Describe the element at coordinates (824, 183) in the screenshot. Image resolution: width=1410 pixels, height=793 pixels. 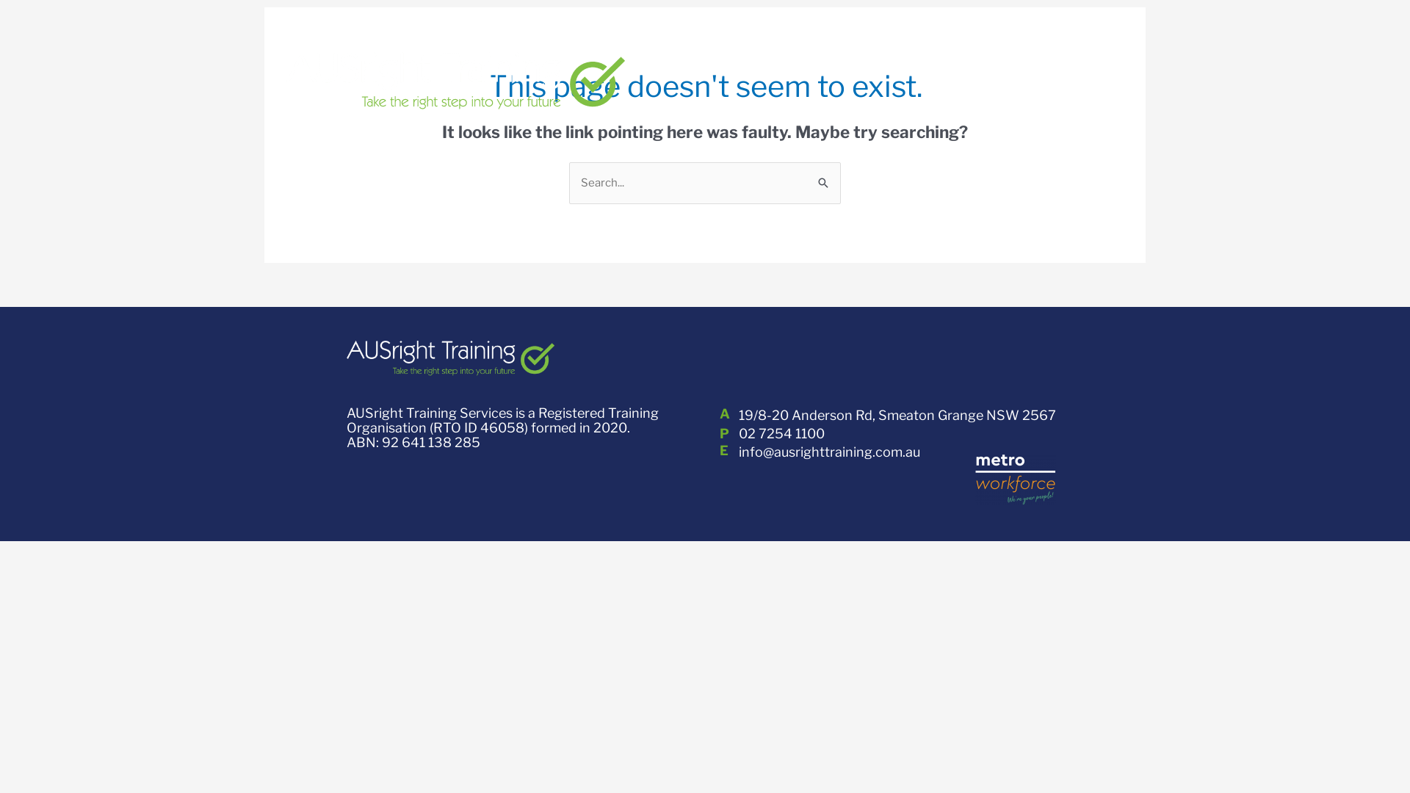
I see `Search` at that location.